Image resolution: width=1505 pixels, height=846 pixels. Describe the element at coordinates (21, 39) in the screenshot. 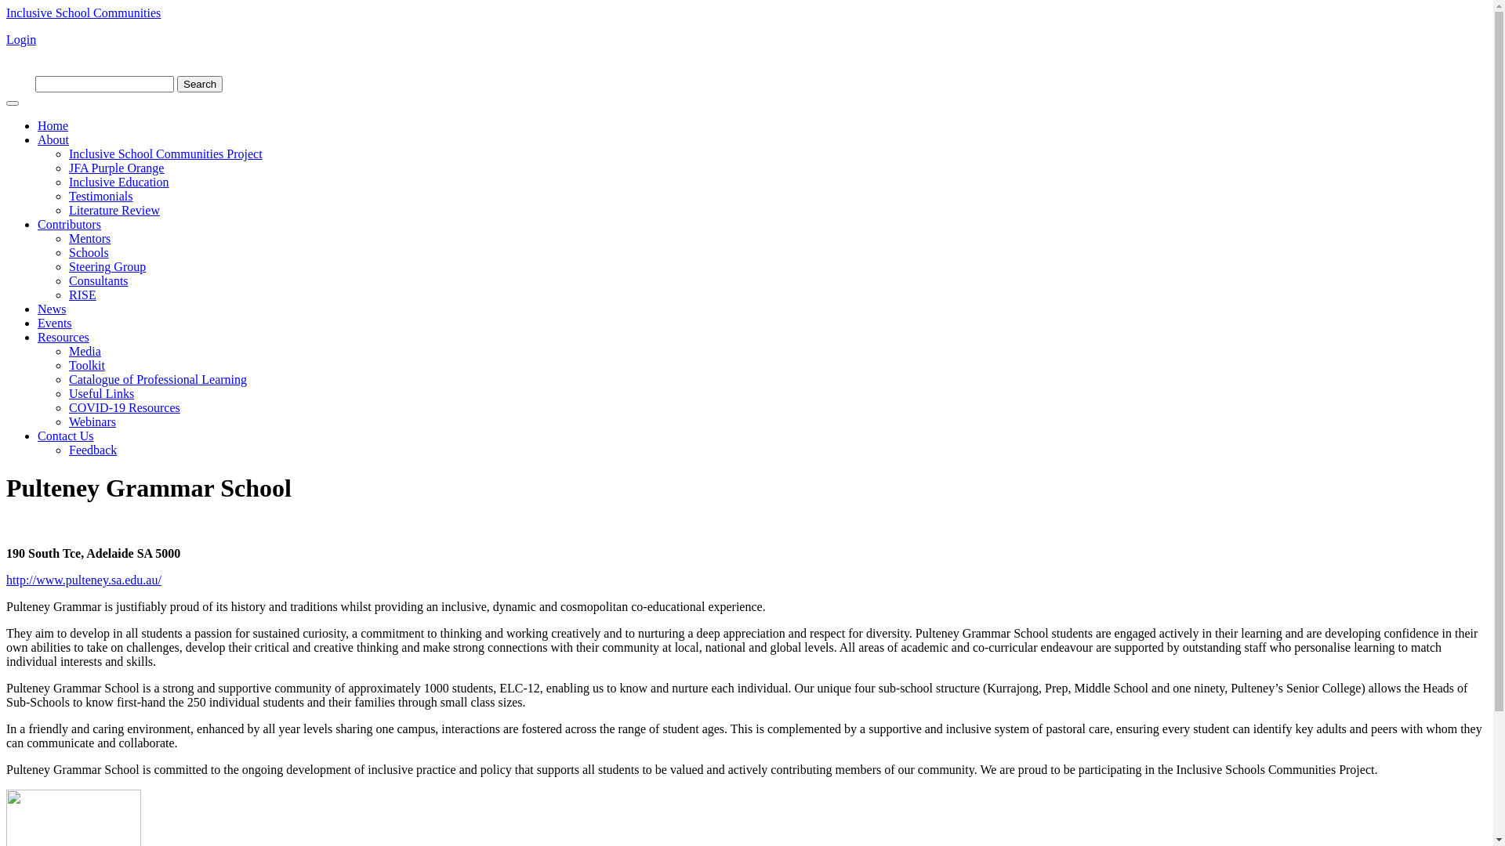

I see `Login` at that location.